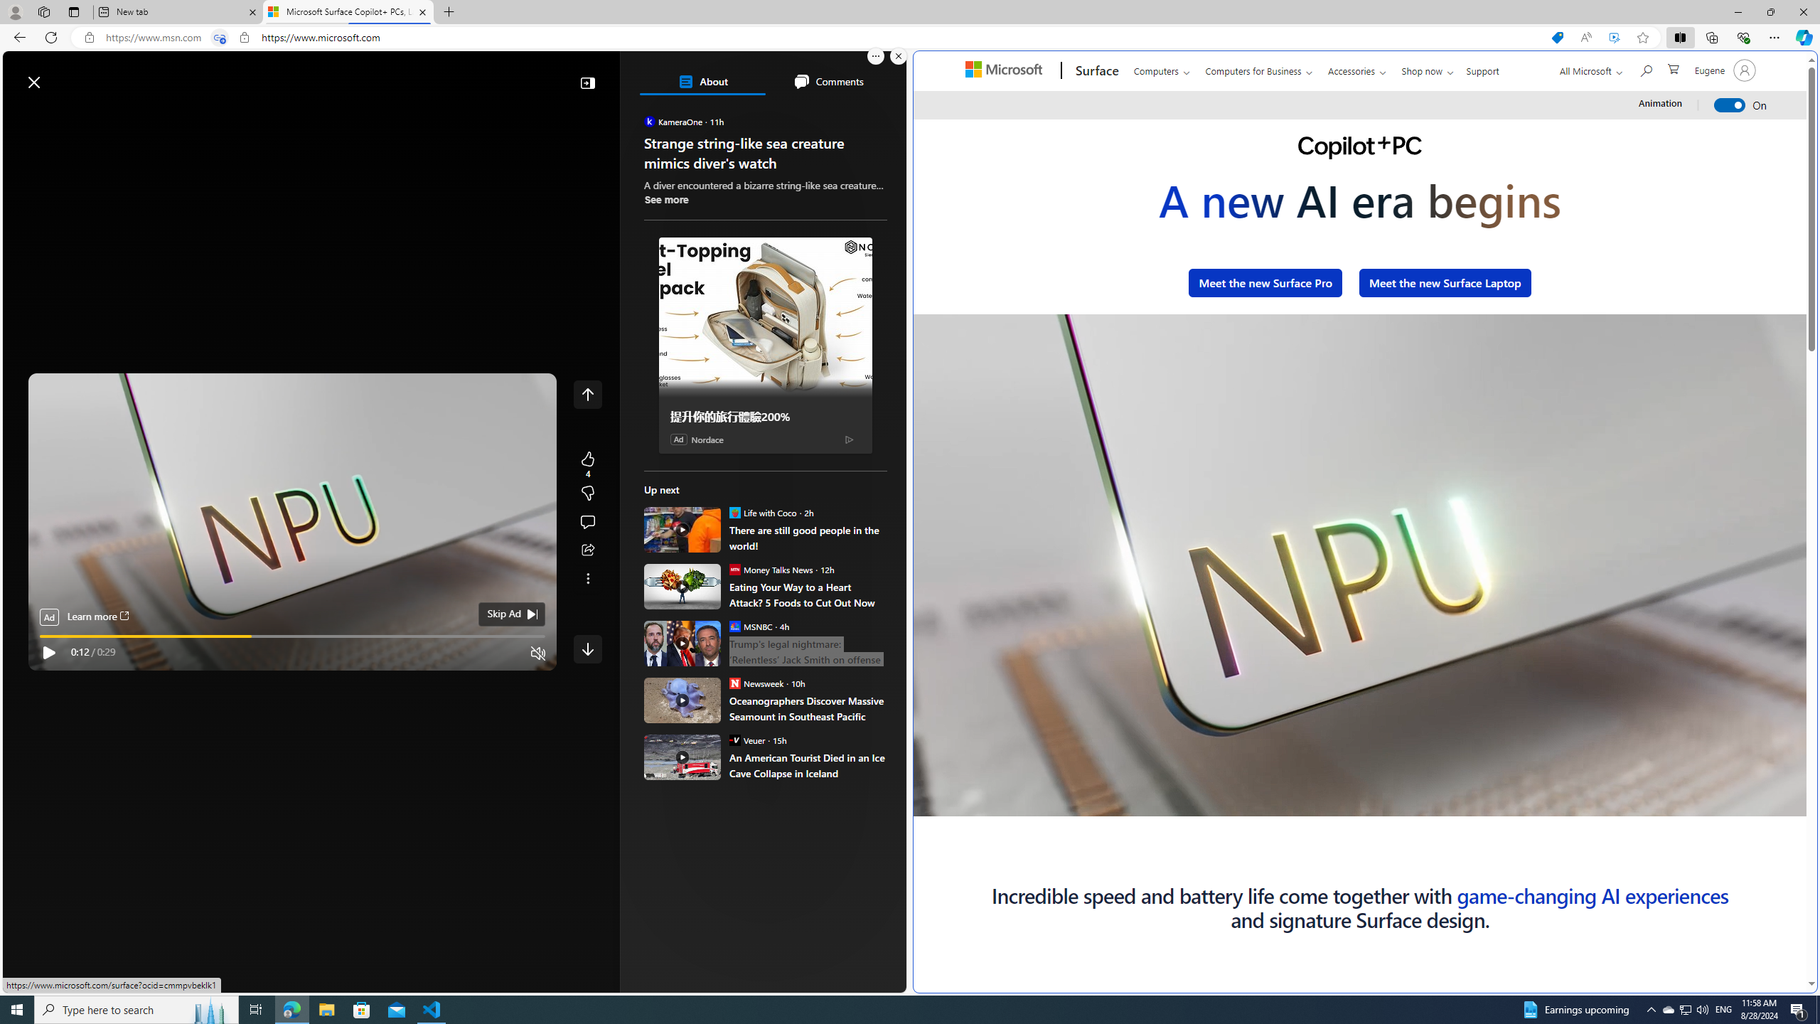 The width and height of the screenshot is (1820, 1024). Describe the element at coordinates (762, 512) in the screenshot. I see `Life with Coco Life with Coco` at that location.